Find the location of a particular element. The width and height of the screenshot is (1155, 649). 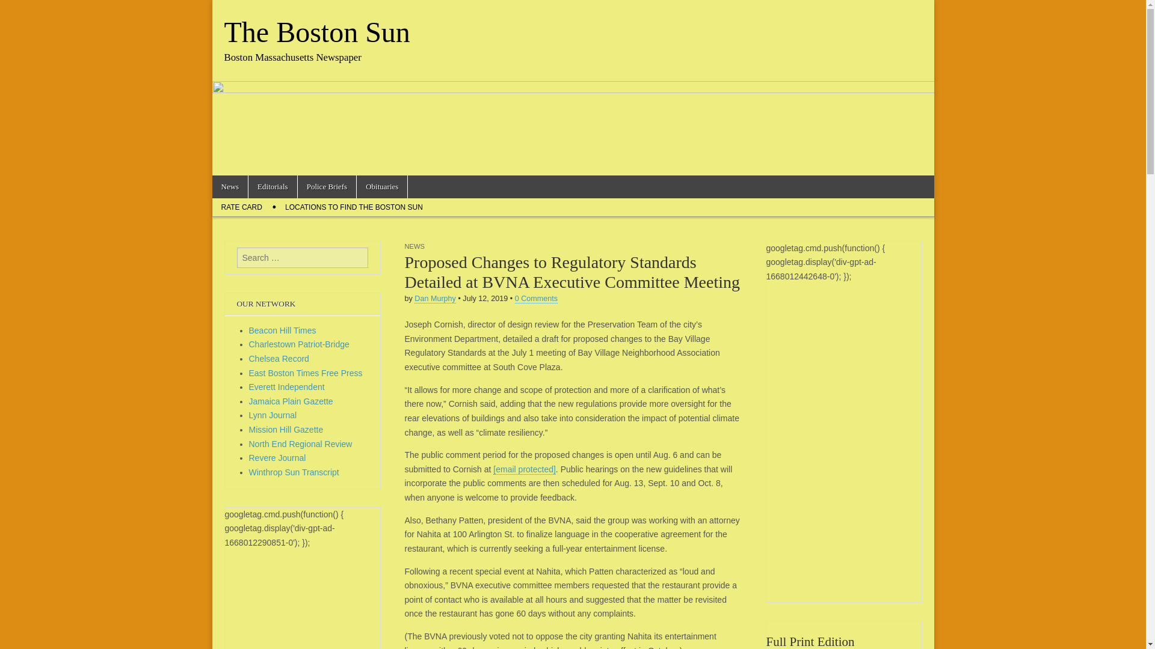

Chelsea Record is located at coordinates (279, 358).